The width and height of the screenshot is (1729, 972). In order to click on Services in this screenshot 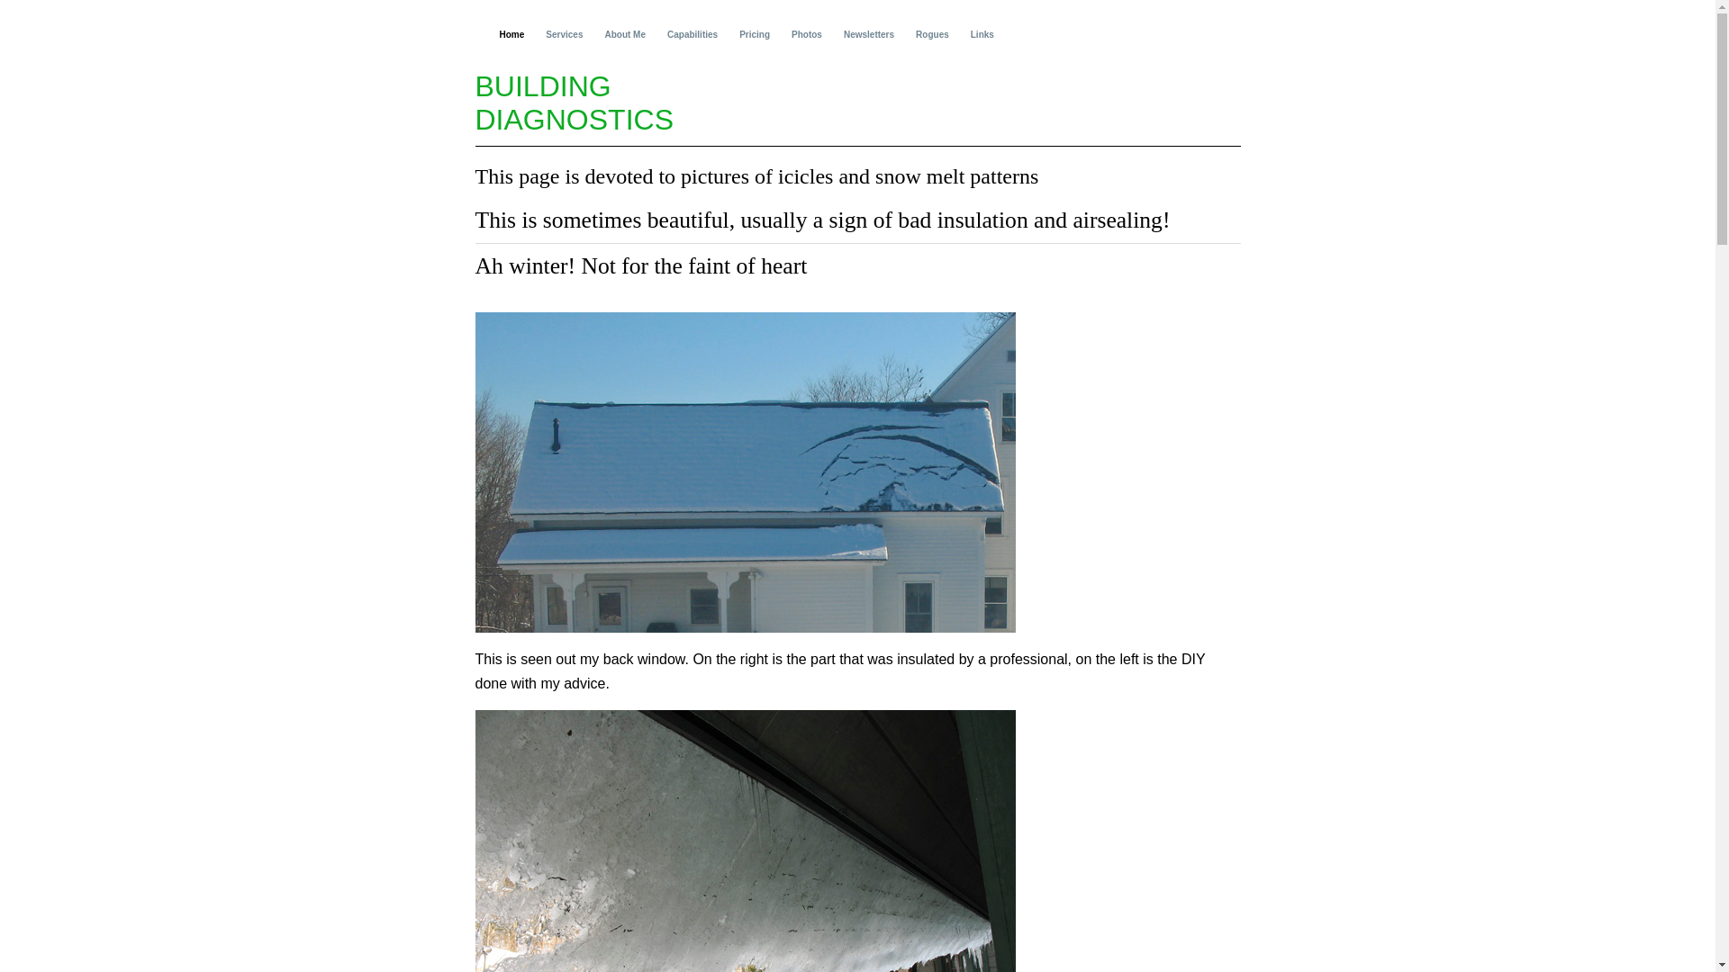, I will do `click(564, 38)`.